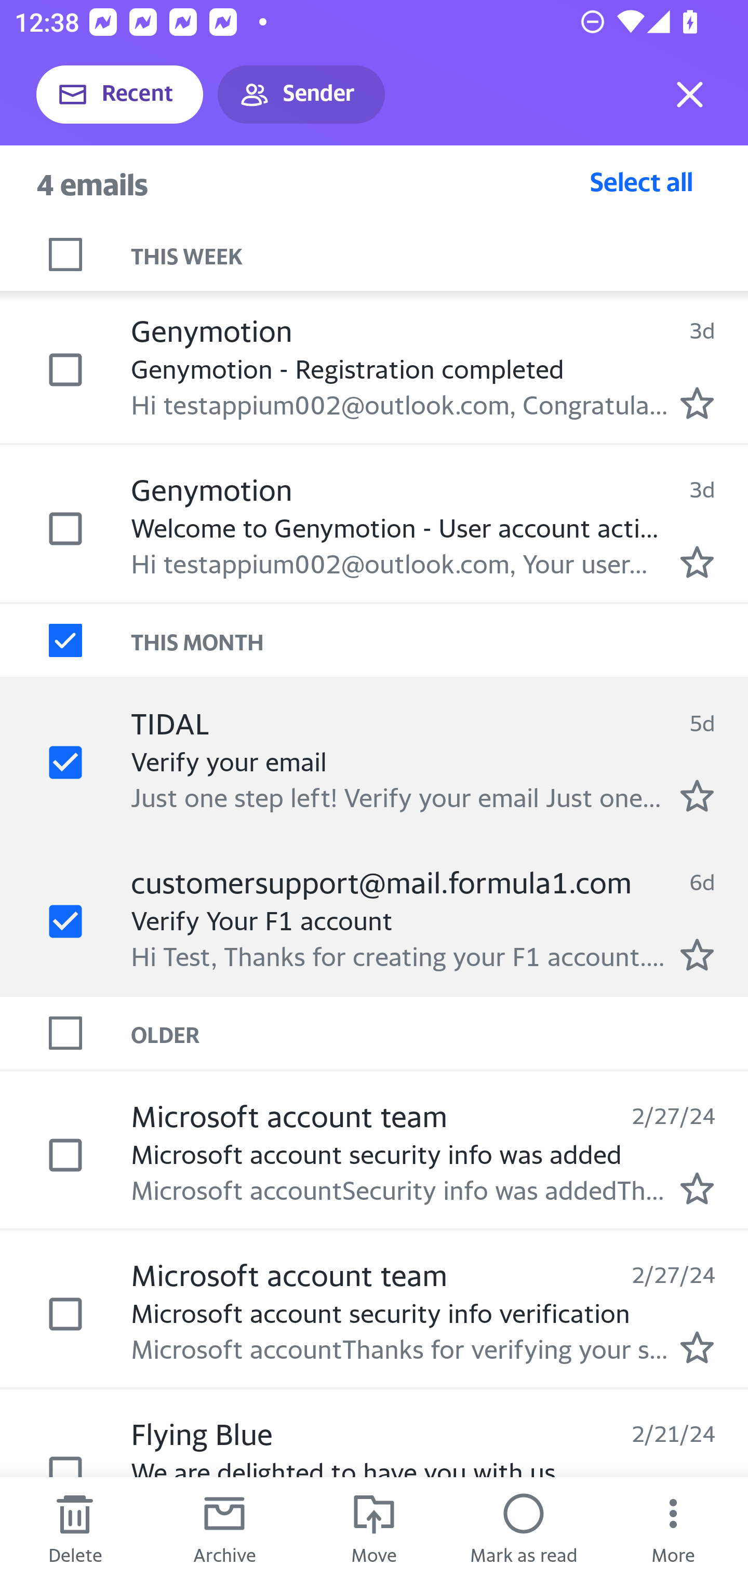 Image resolution: width=748 pixels, height=1579 pixels. I want to click on THIS MONTH, so click(439, 640).